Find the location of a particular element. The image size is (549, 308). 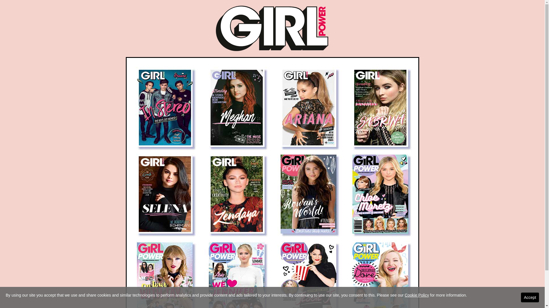

Accept is located at coordinates (530, 297).